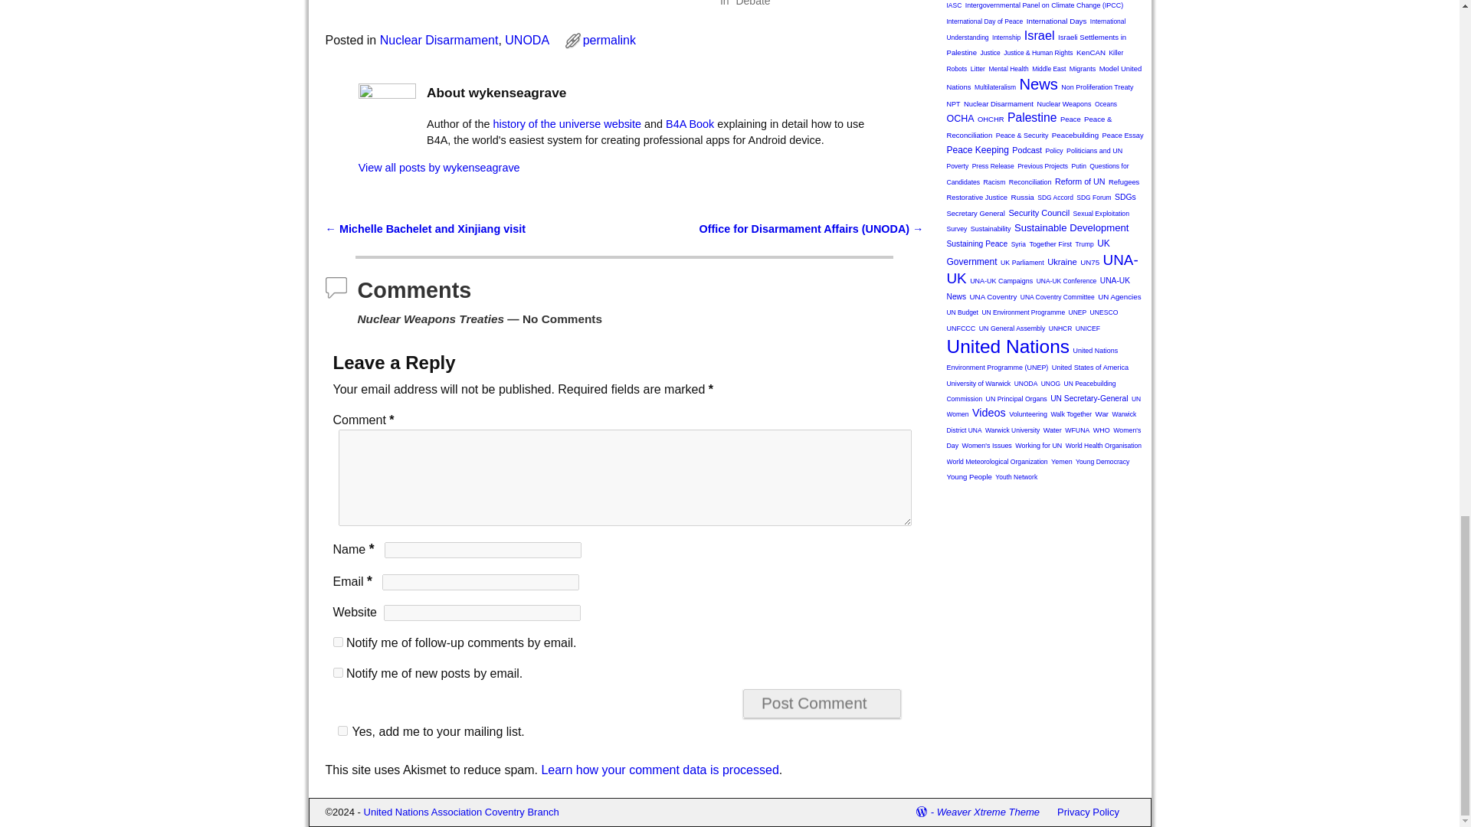 This screenshot has width=1471, height=827. What do you see at coordinates (608, 40) in the screenshot?
I see `Permalink to Nuclear Weapons Treaties` at bounding box center [608, 40].